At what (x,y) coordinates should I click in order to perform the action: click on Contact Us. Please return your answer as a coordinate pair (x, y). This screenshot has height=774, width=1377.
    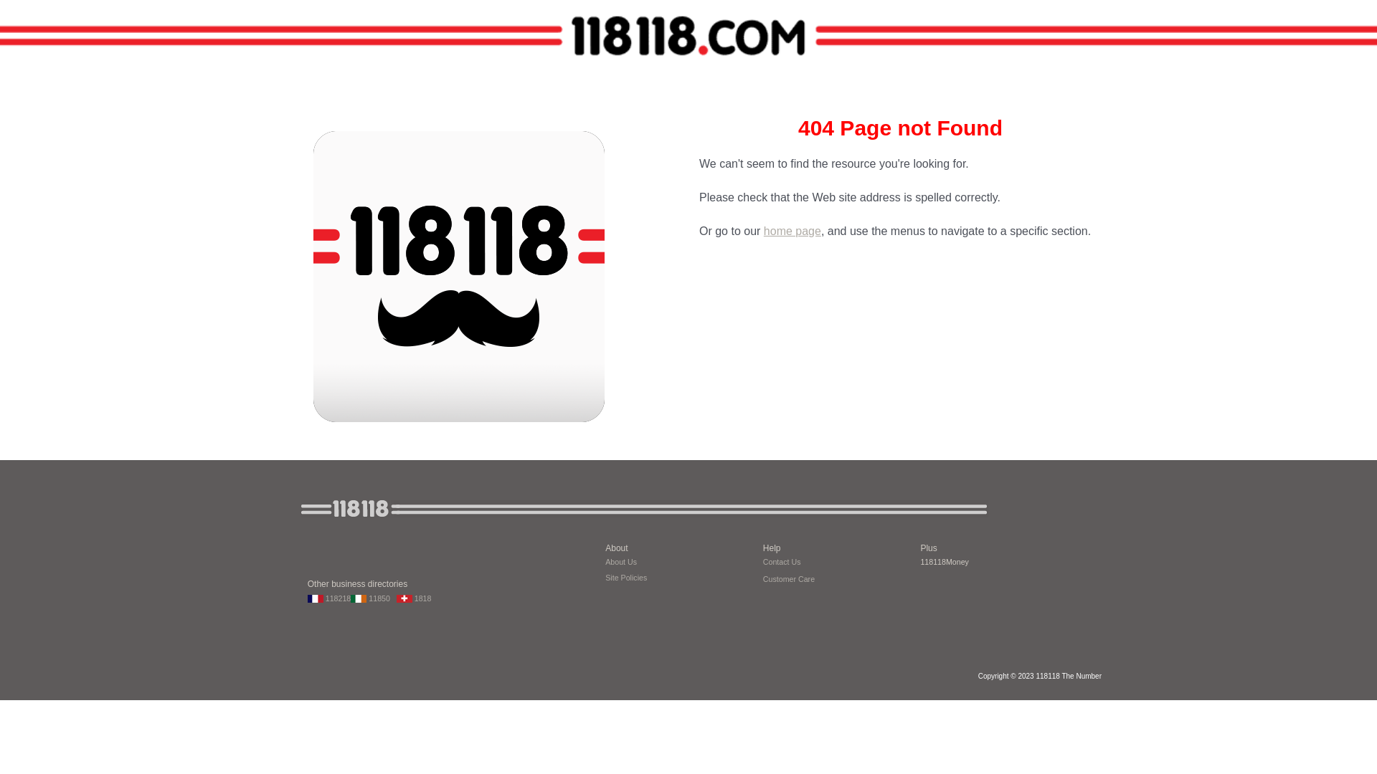
    Looking at the image, I should click on (782, 560).